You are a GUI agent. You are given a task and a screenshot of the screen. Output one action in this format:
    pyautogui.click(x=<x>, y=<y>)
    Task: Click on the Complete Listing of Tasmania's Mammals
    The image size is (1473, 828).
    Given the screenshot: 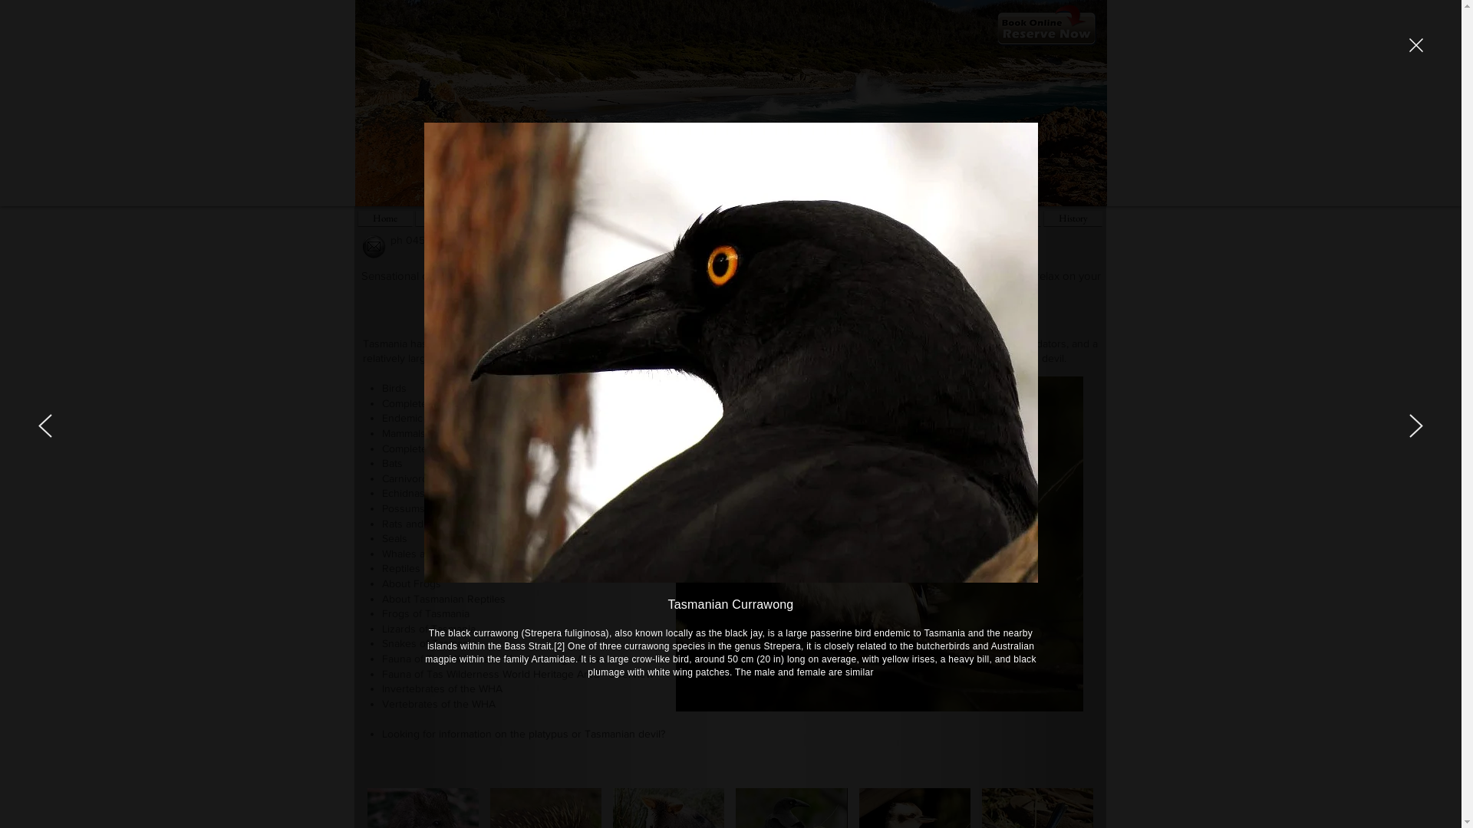 What is the action you would take?
    pyautogui.click(x=479, y=449)
    